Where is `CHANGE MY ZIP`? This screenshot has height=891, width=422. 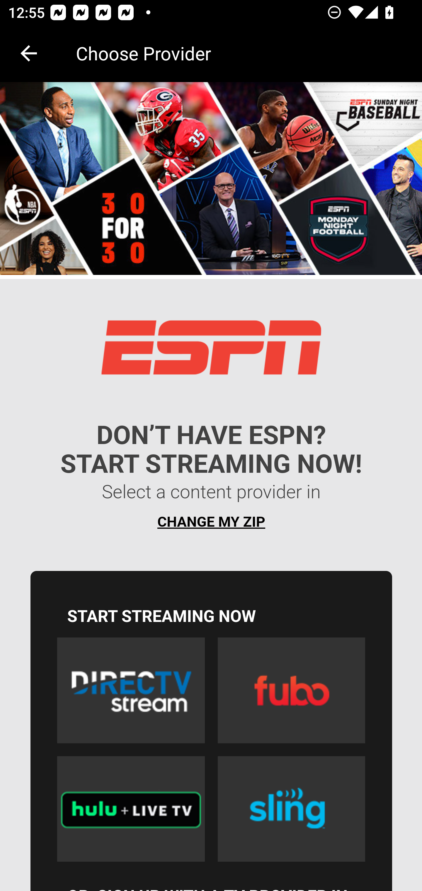 CHANGE MY ZIP is located at coordinates (211, 522).